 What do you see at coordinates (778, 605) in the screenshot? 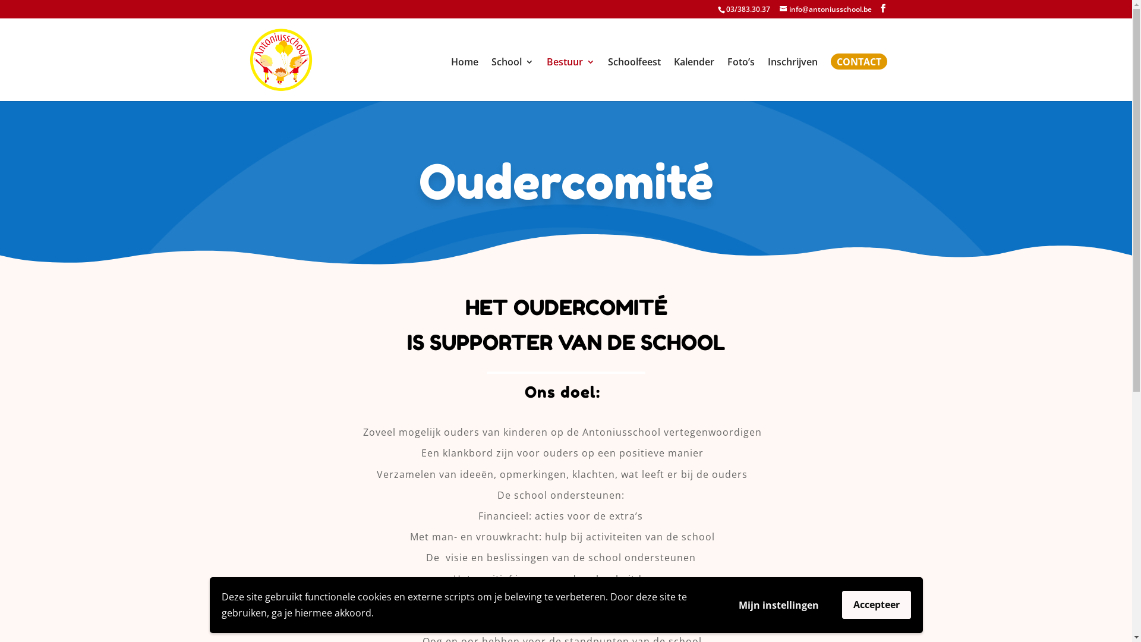
I see `Mijn instellingen` at bounding box center [778, 605].